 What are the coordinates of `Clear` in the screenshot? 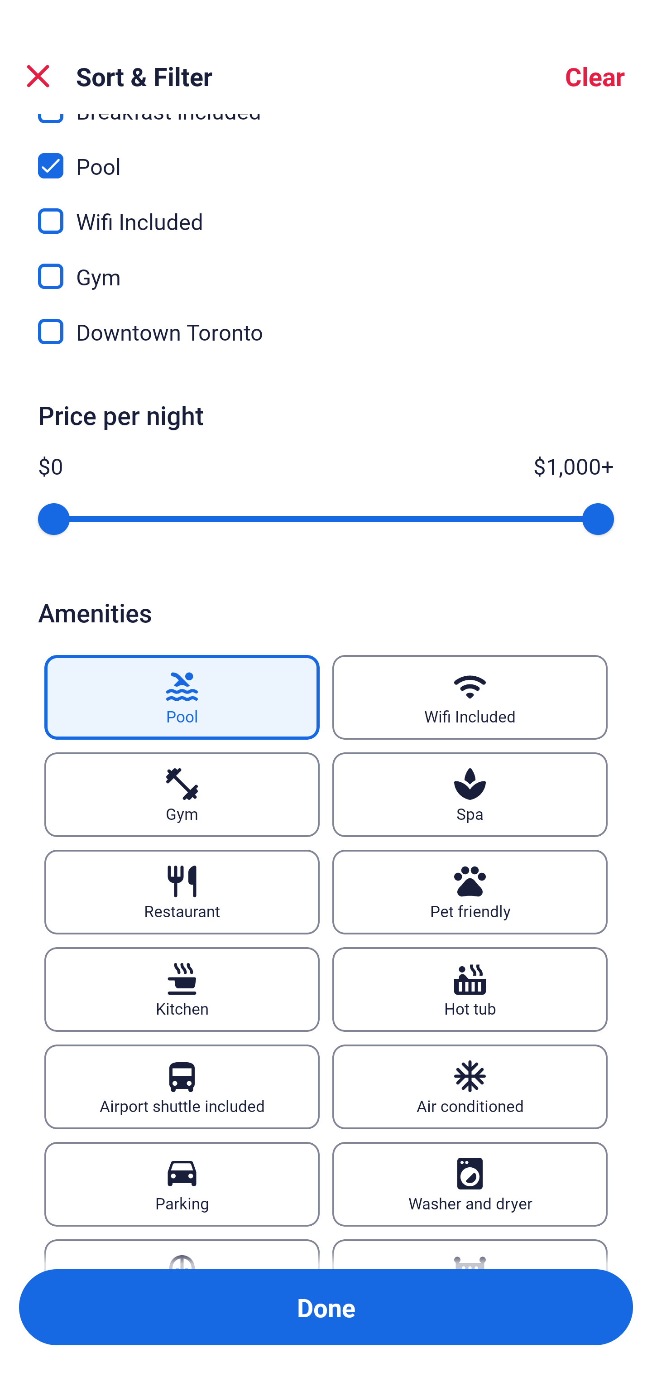 It's located at (595, 76).